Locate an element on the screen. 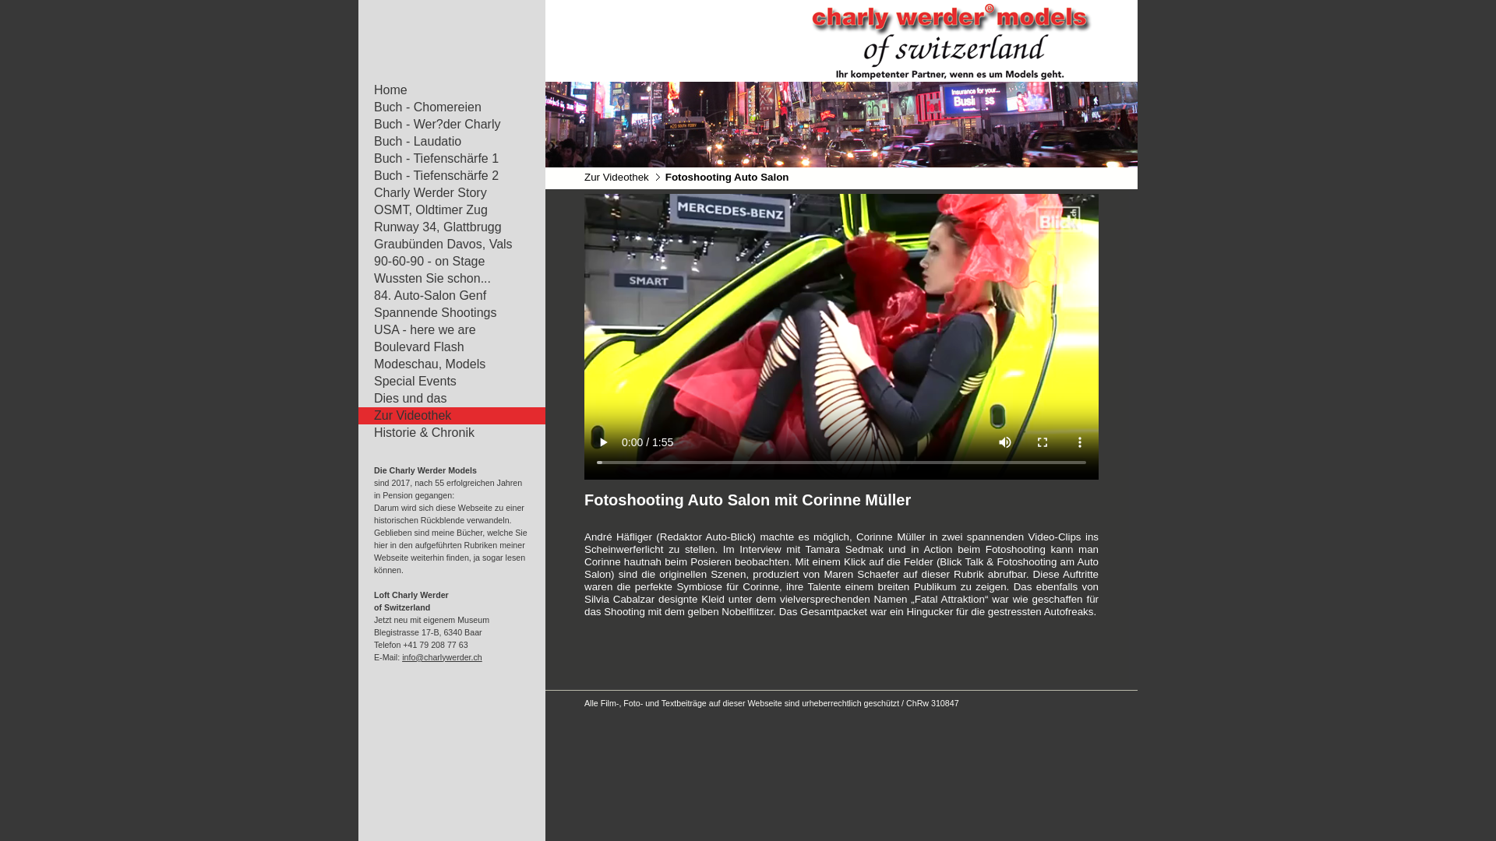 This screenshot has height=841, width=1496. Buch - Chomereien is located at coordinates (444, 107).